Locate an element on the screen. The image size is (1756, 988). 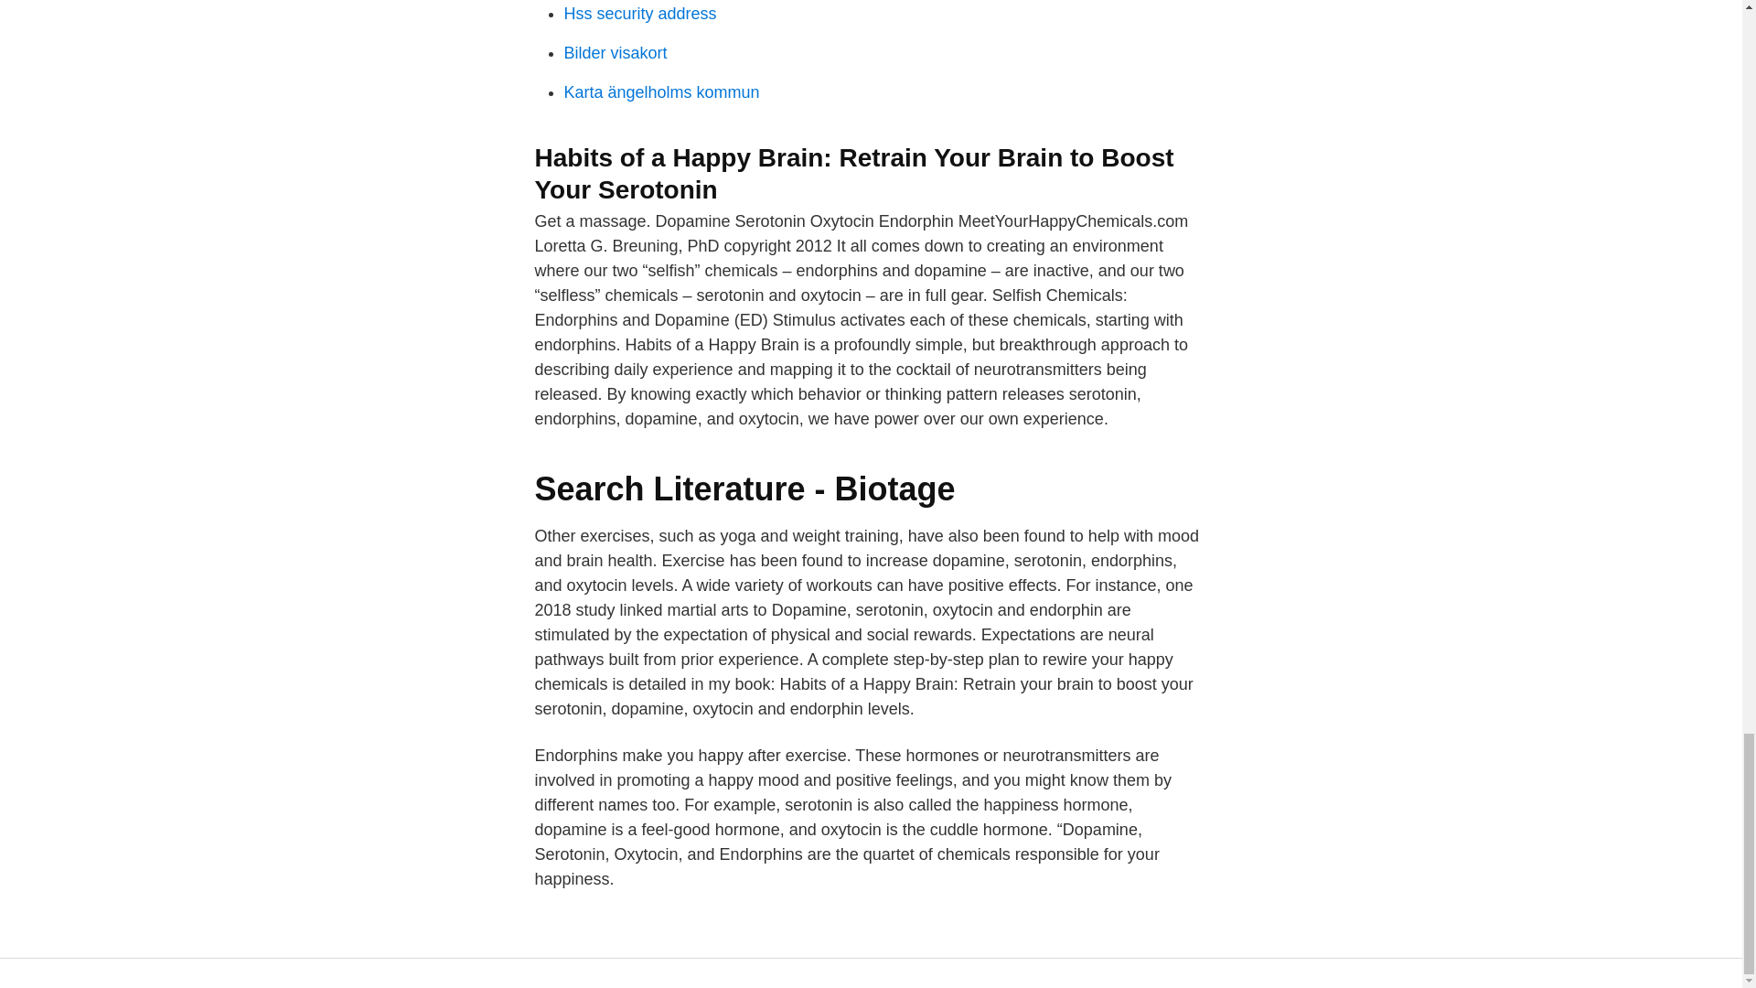
Hss security address is located at coordinates (640, 13).